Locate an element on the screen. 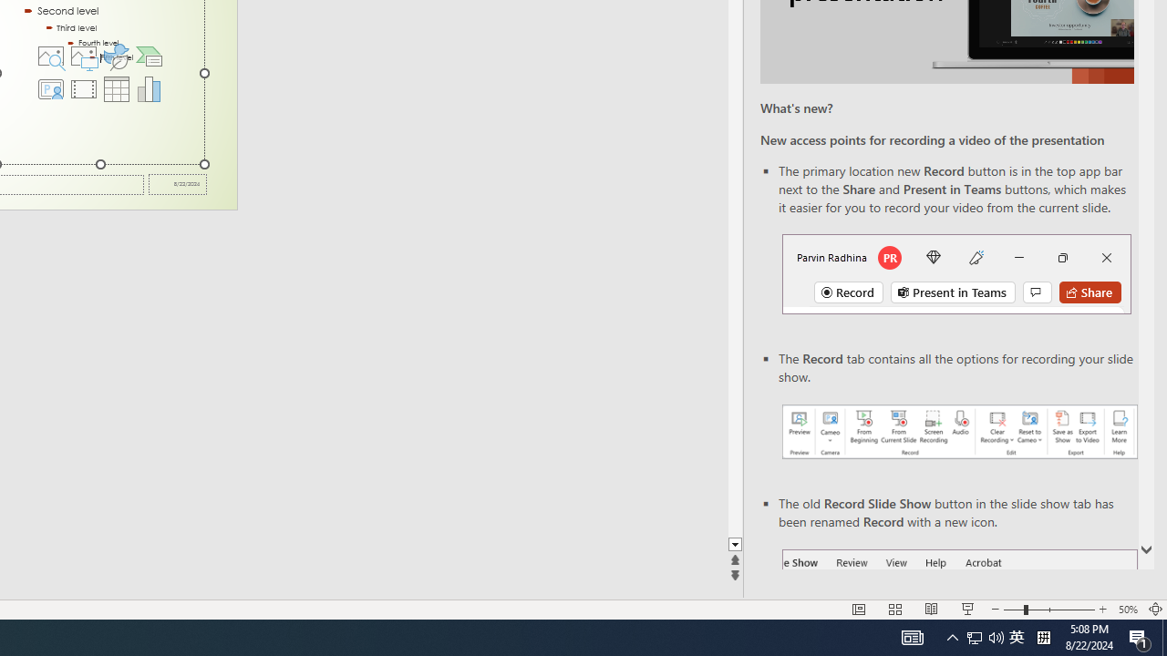 The height and width of the screenshot is (656, 1167). Stock Images is located at coordinates (50, 56).